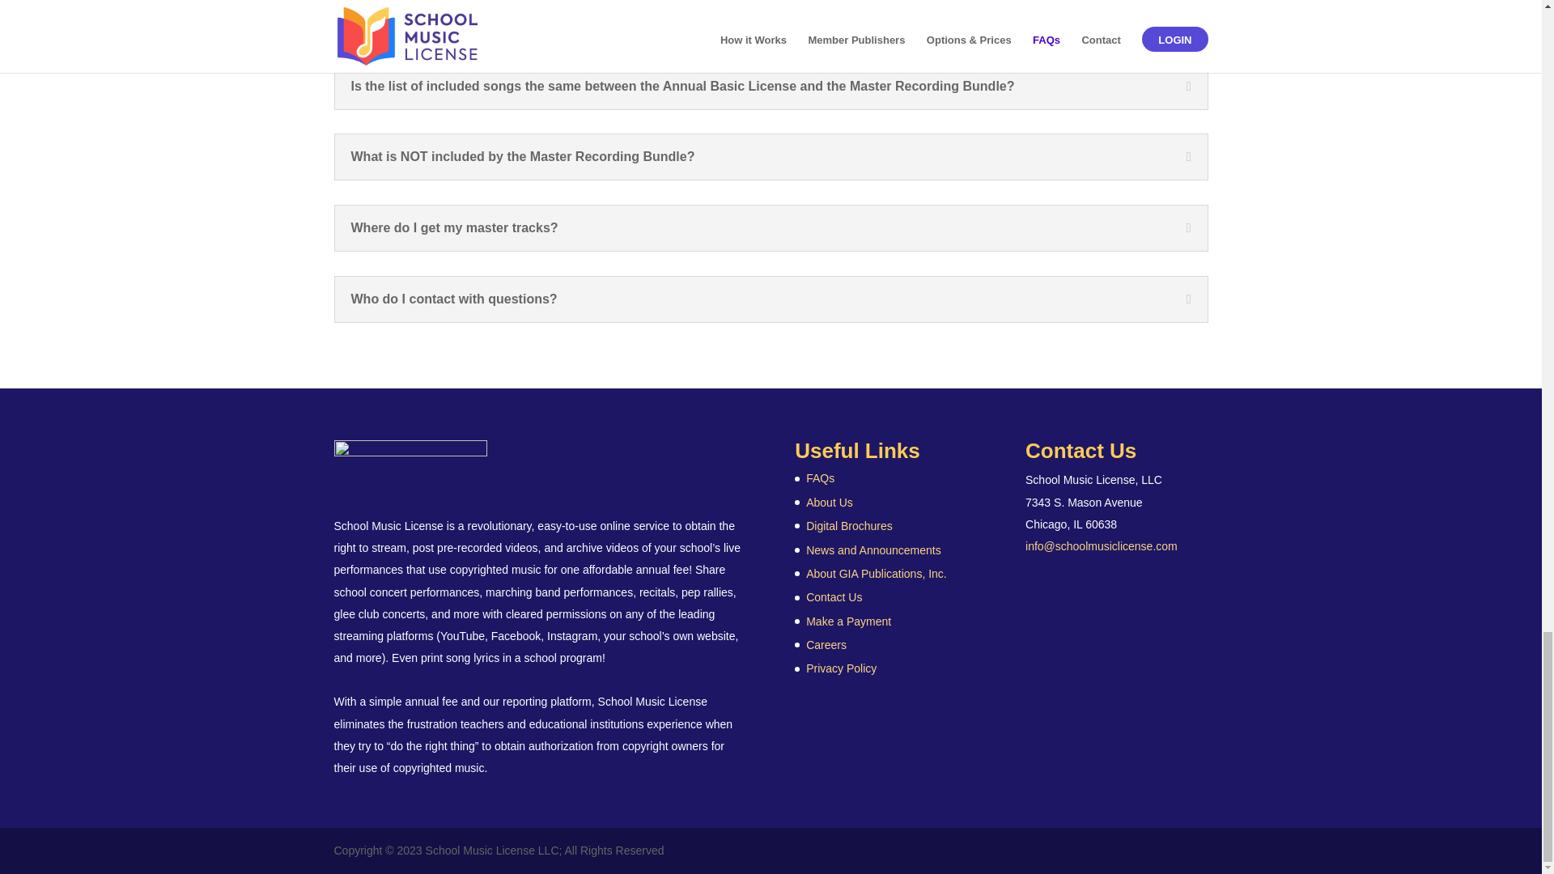  What do you see at coordinates (848, 622) in the screenshot?
I see `Make a Payment` at bounding box center [848, 622].